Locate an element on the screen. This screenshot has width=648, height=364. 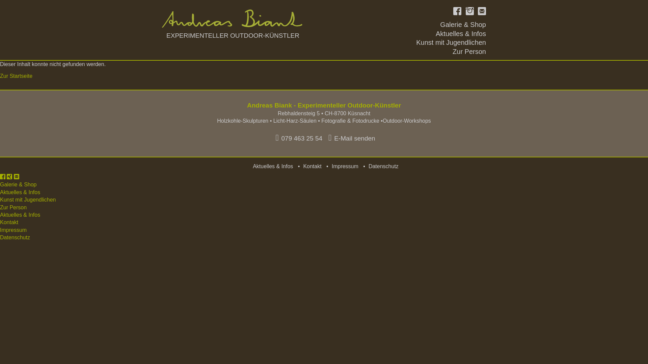
Kontakt is located at coordinates (482, 12).